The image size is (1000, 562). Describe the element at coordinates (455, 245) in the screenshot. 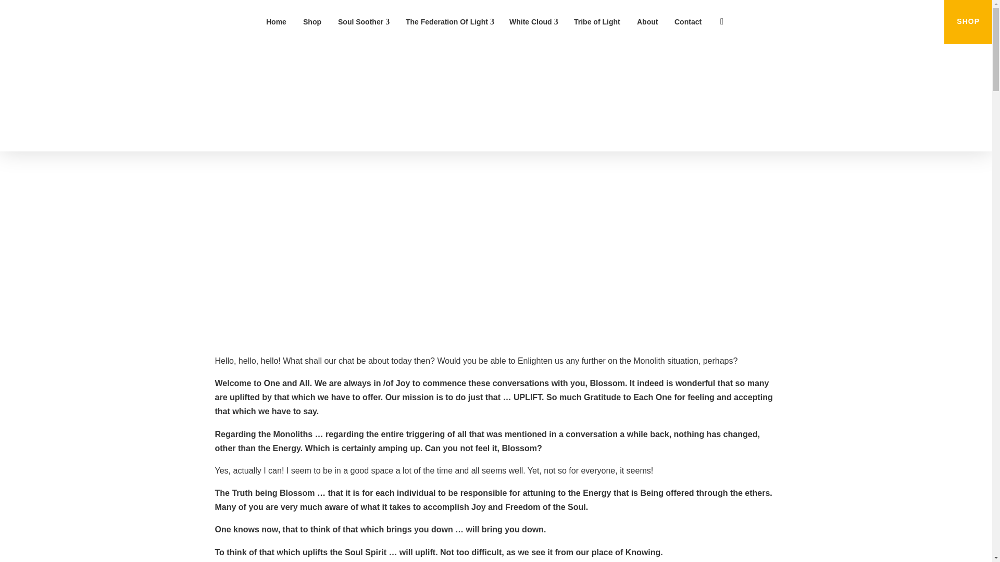

I see `Posts by Blossom Goodchild` at that location.